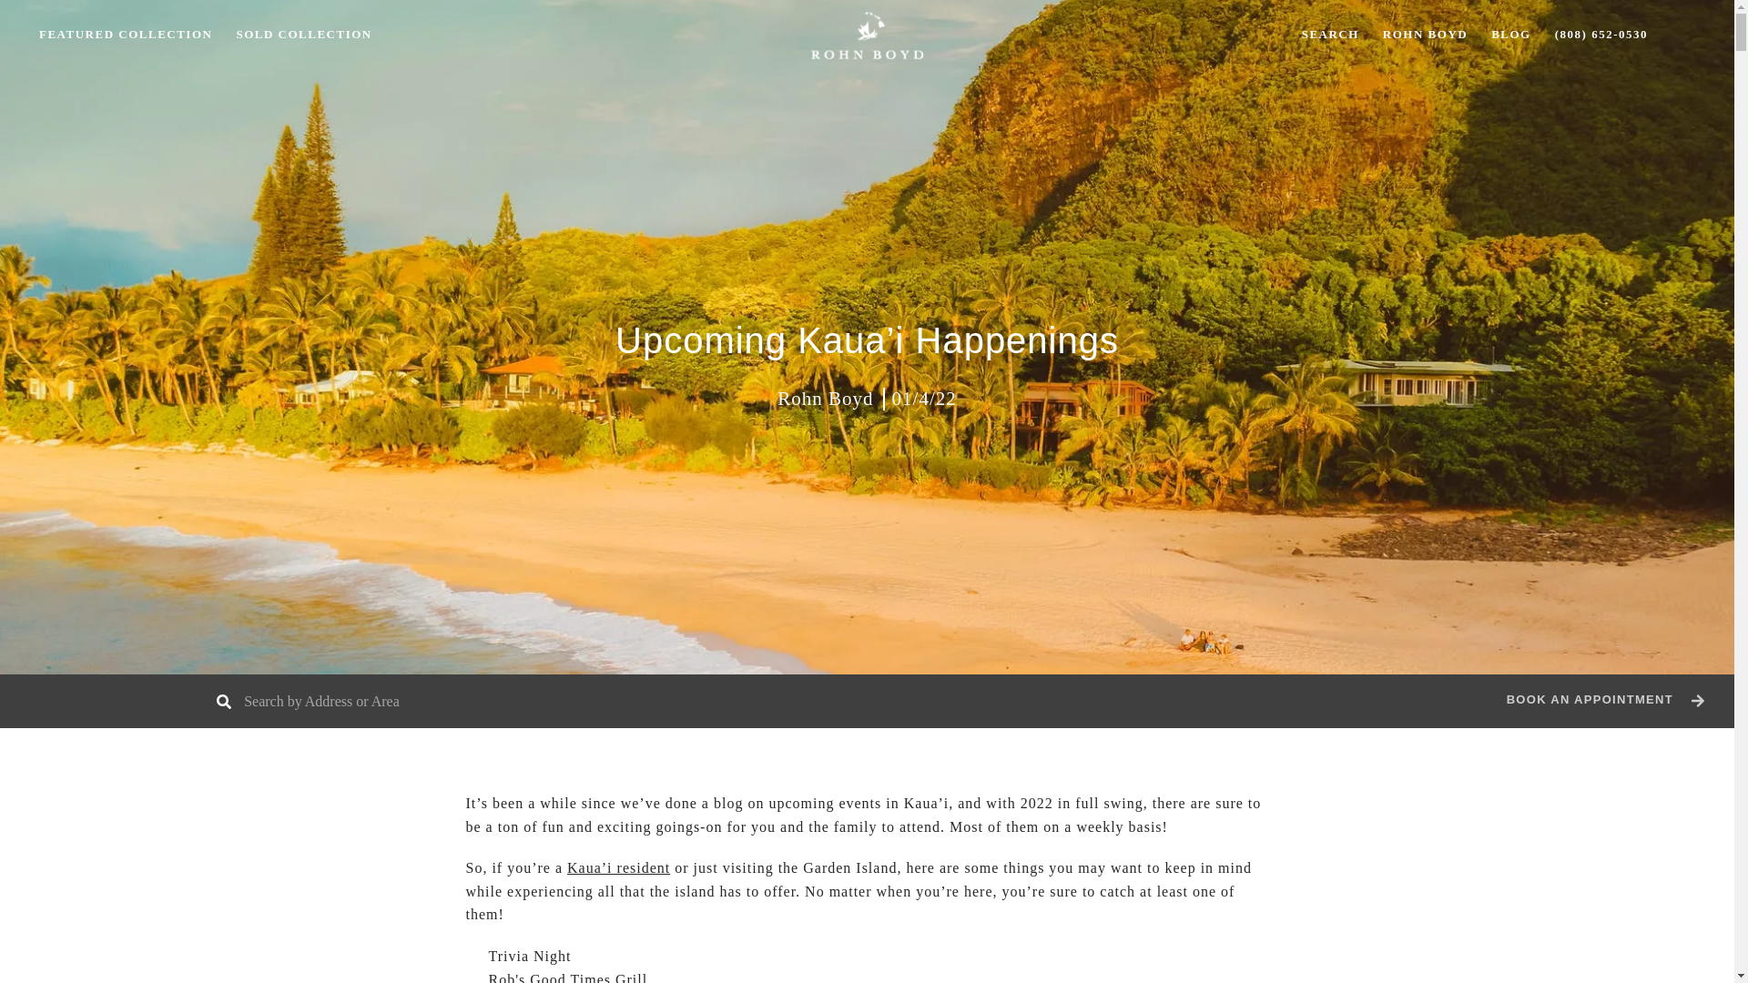  I want to click on SOLD COLLECTION, so click(302, 80).